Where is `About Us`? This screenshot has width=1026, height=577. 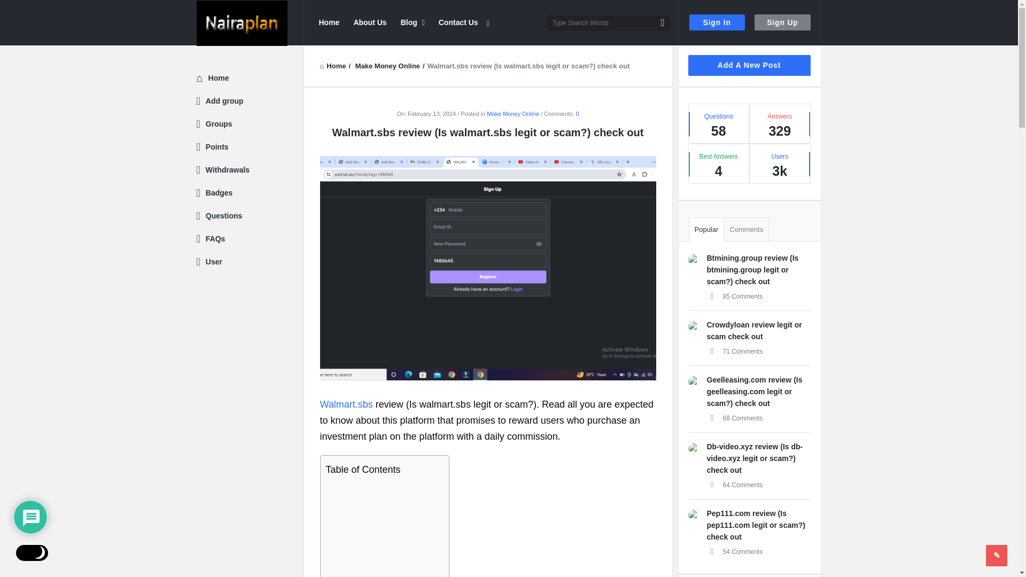
About Us is located at coordinates (370, 22).